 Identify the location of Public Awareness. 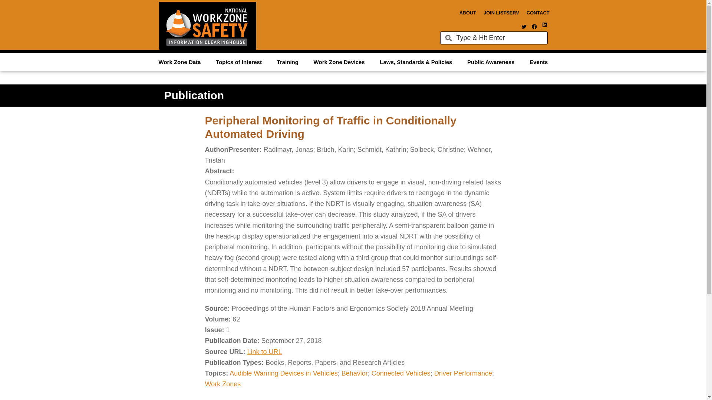
(491, 61).